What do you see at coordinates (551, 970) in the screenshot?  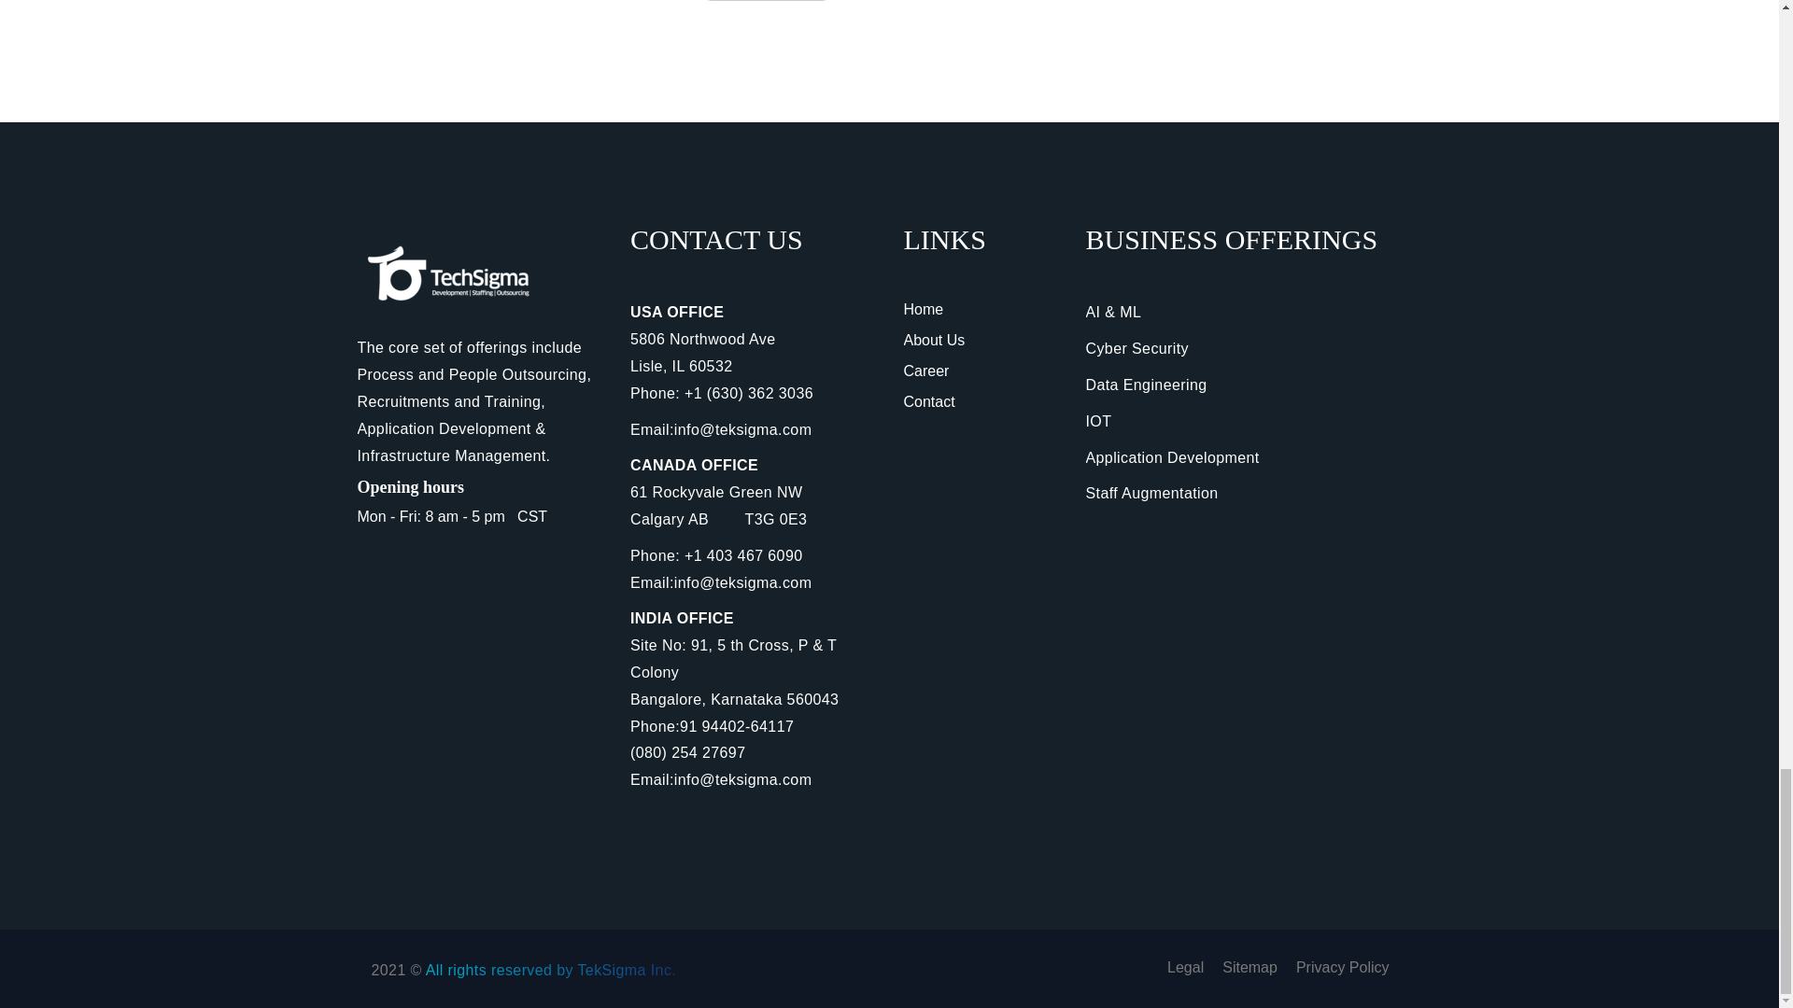 I see `All rights reserved by TekSigma Inc.` at bounding box center [551, 970].